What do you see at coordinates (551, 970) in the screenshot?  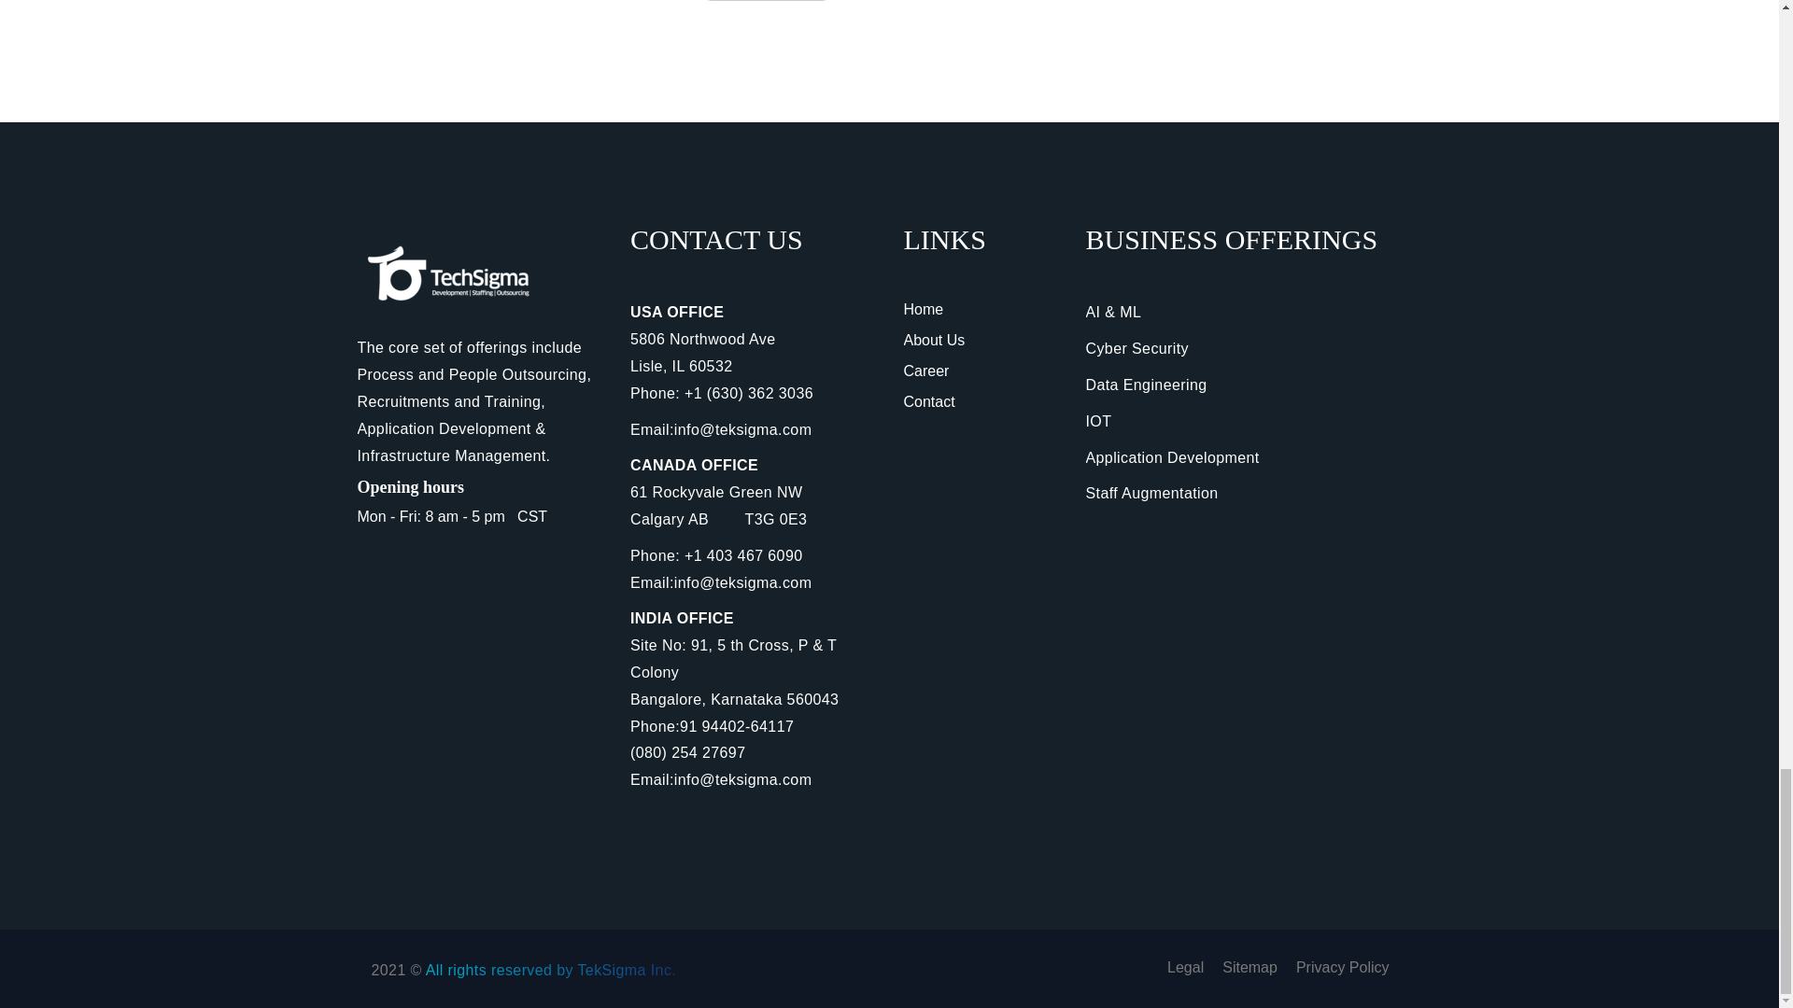 I see `All rights reserved by TekSigma Inc.` at bounding box center [551, 970].